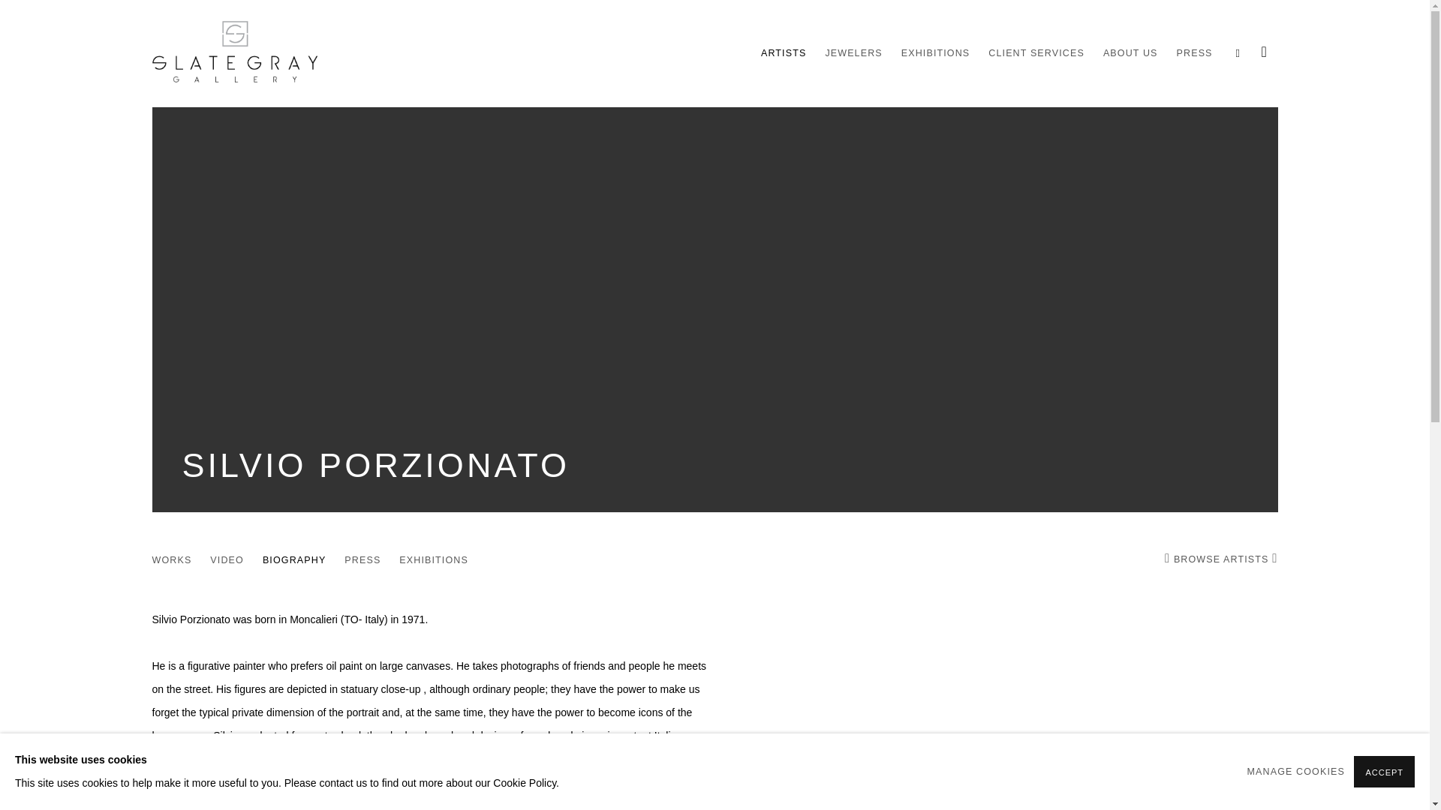  What do you see at coordinates (783, 52) in the screenshot?
I see `ARTISTS` at bounding box center [783, 52].